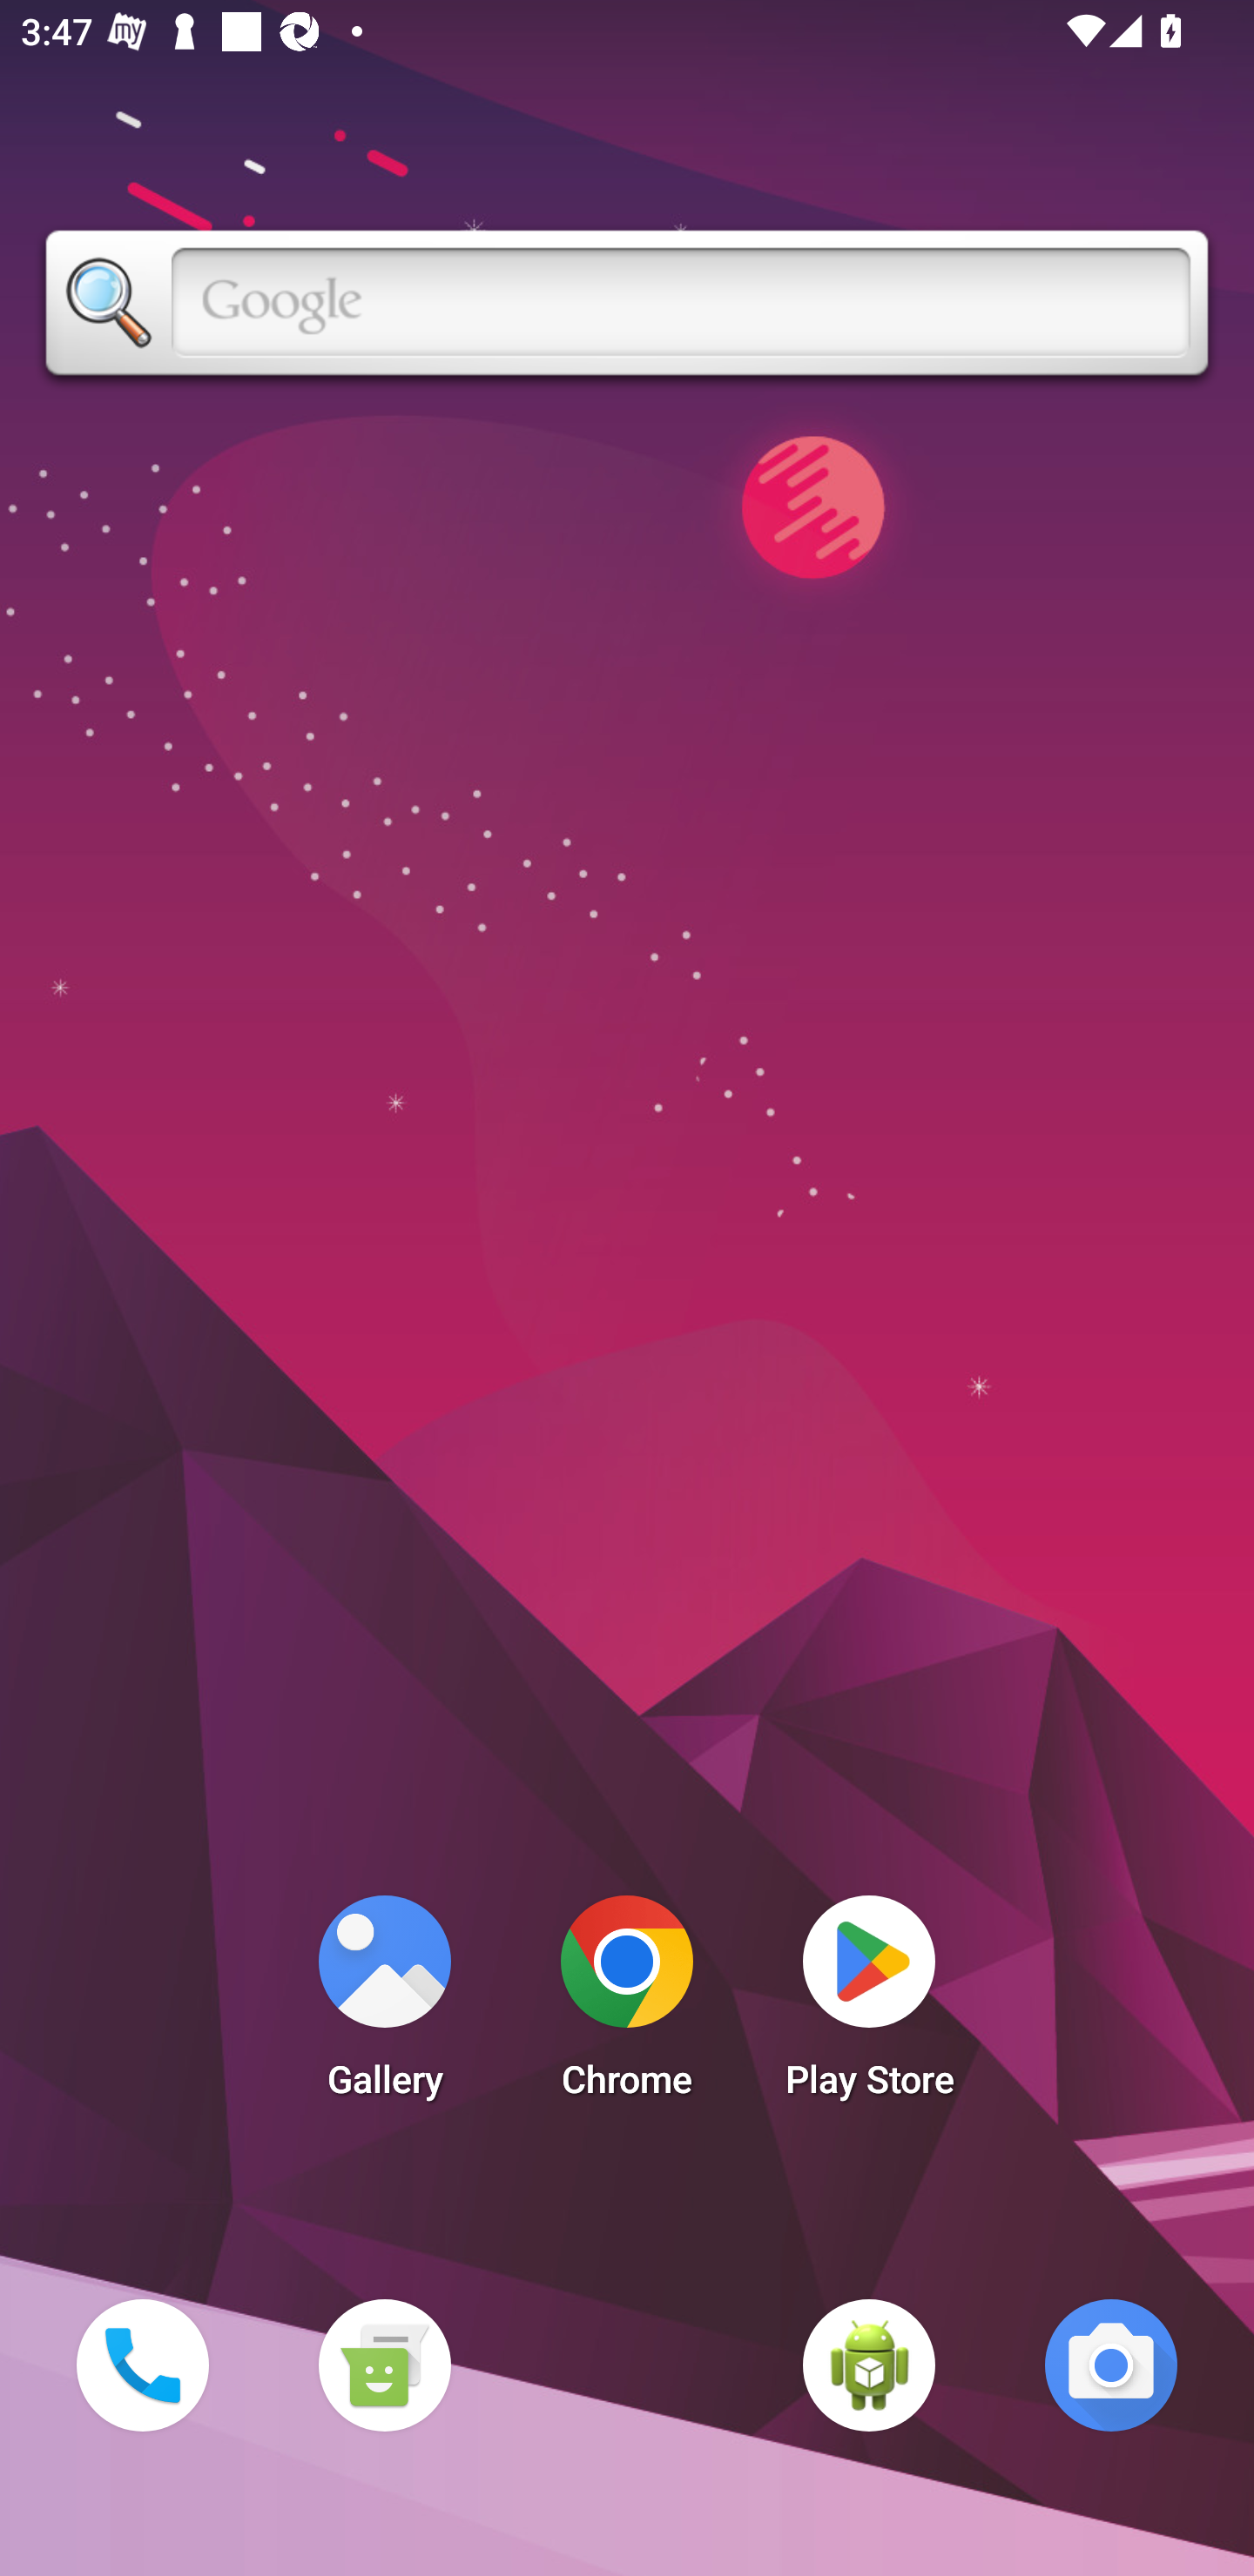  I want to click on Gallery, so click(384, 2005).